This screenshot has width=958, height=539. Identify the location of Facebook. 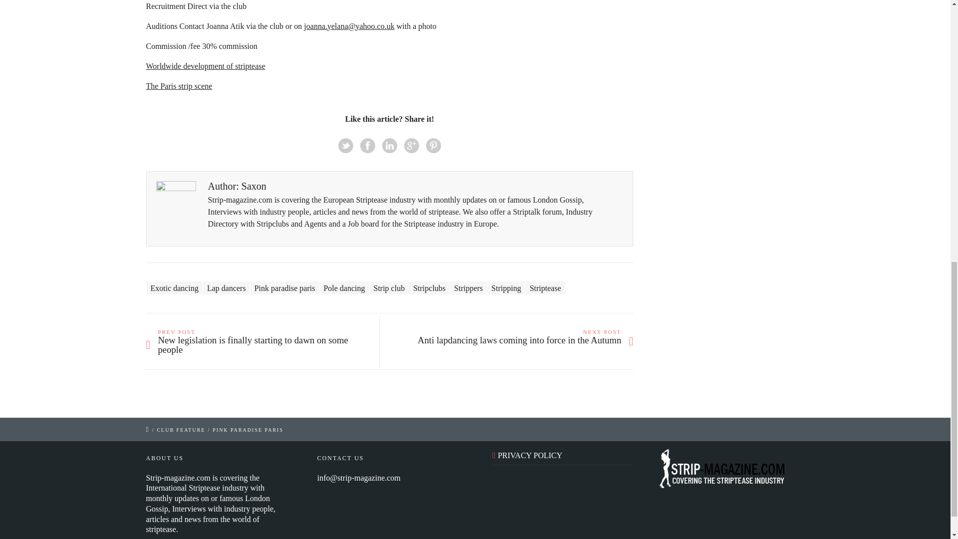
(367, 145).